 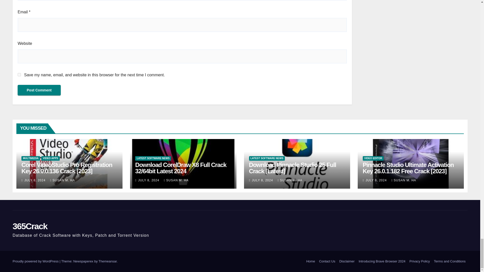 I want to click on yes, so click(x=19, y=75).